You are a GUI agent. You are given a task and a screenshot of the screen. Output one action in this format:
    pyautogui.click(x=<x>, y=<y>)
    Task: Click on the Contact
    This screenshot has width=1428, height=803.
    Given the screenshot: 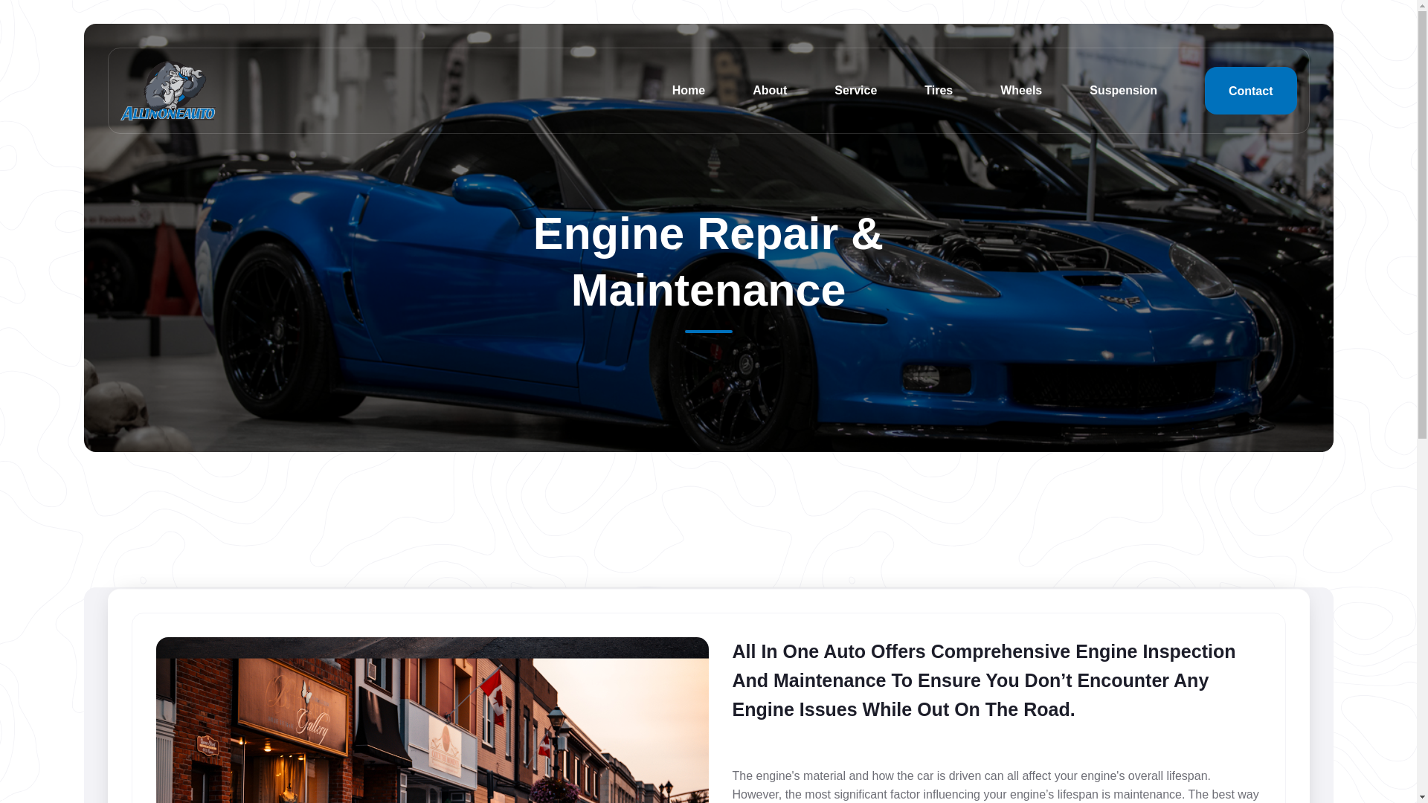 What is the action you would take?
    pyautogui.click(x=1251, y=91)
    